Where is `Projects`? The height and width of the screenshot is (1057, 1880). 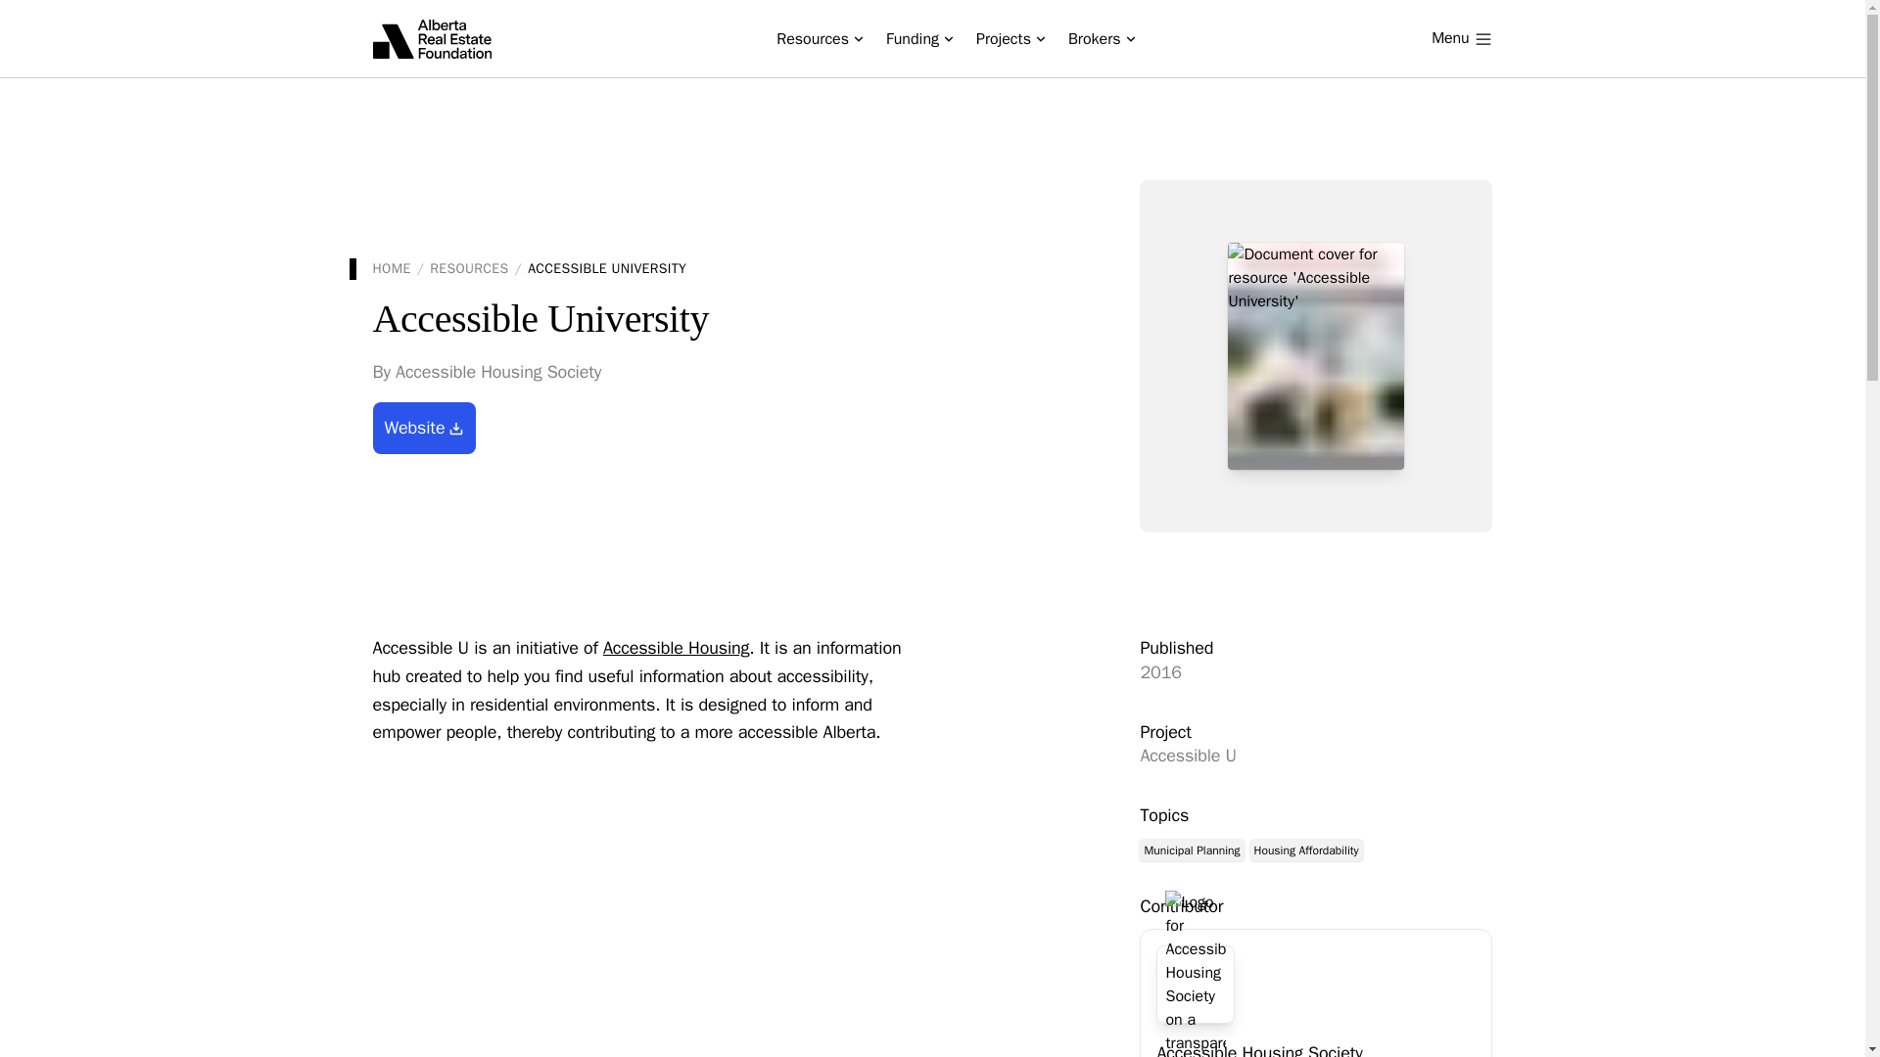
Projects is located at coordinates (1010, 39).